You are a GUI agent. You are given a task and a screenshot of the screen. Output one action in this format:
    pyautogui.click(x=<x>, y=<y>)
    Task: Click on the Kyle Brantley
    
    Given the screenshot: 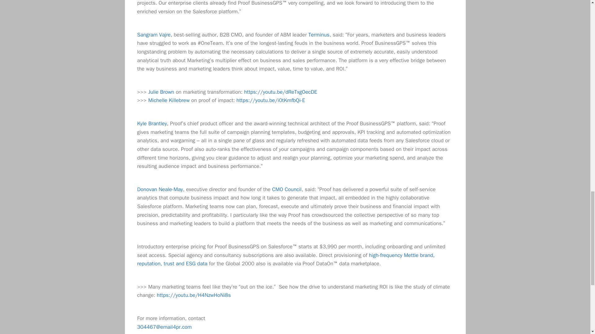 What is the action you would take?
    pyautogui.click(x=152, y=123)
    